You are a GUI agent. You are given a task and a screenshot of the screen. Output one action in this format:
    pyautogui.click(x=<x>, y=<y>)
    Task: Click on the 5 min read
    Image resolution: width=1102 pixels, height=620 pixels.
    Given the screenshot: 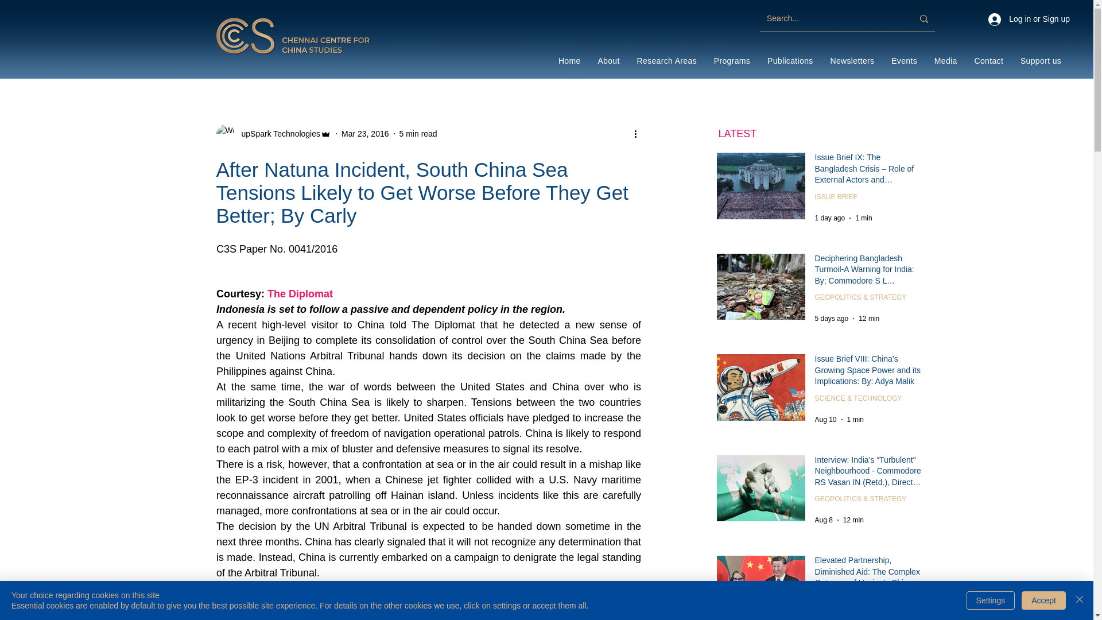 What is the action you would take?
    pyautogui.click(x=418, y=133)
    